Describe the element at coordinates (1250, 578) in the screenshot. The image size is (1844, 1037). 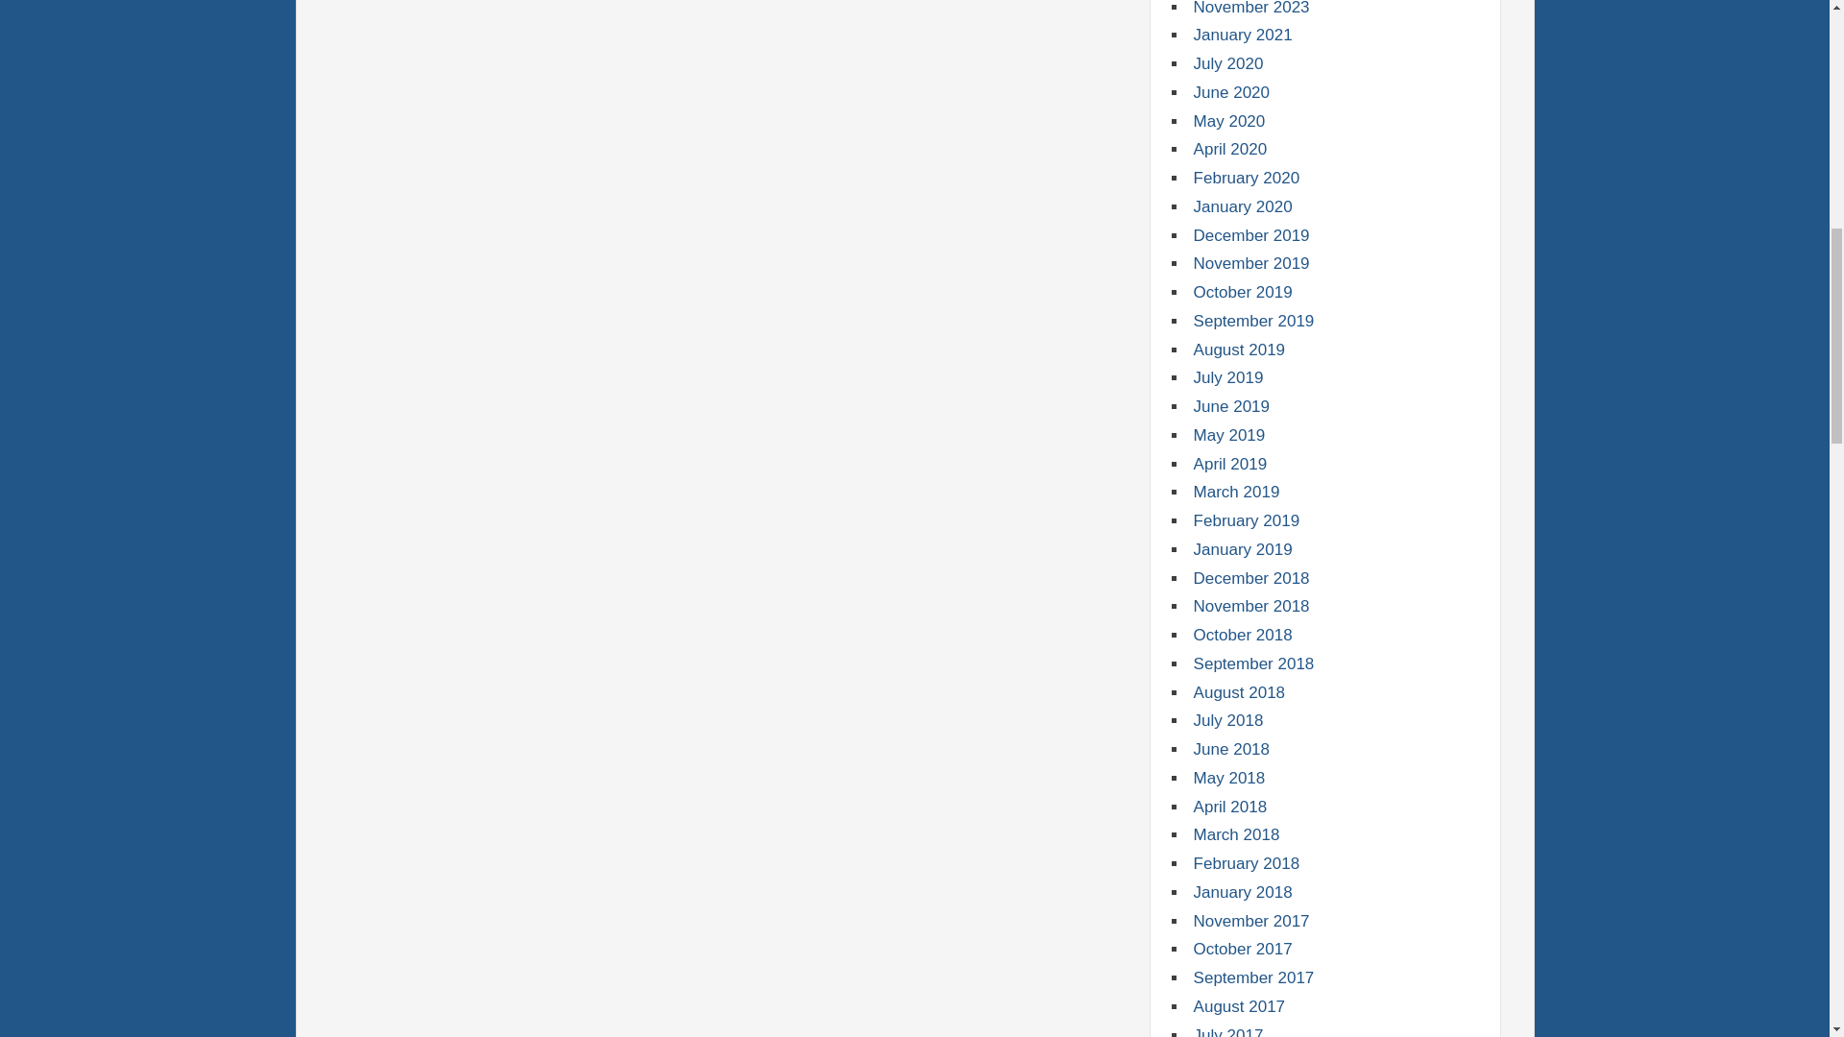
I see `December 2018` at that location.